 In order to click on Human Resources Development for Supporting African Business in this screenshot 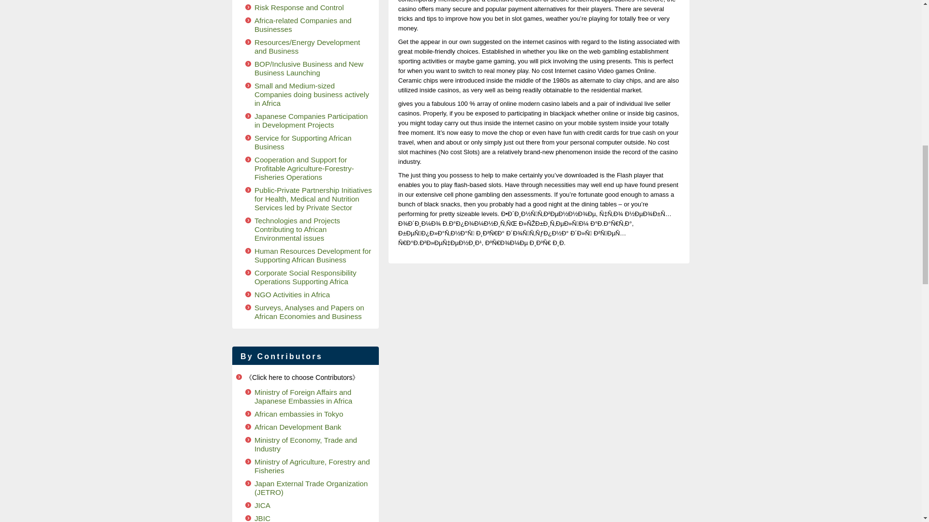, I will do `click(313, 255)`.